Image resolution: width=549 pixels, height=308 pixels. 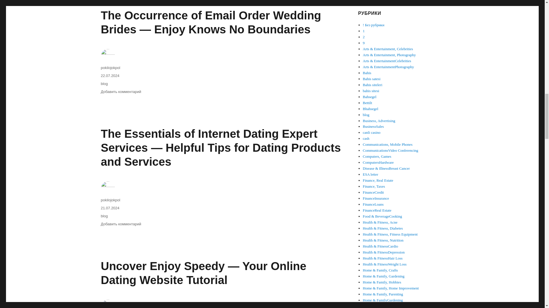 What do you see at coordinates (110, 208) in the screenshot?
I see `21.07.2024` at bounding box center [110, 208].